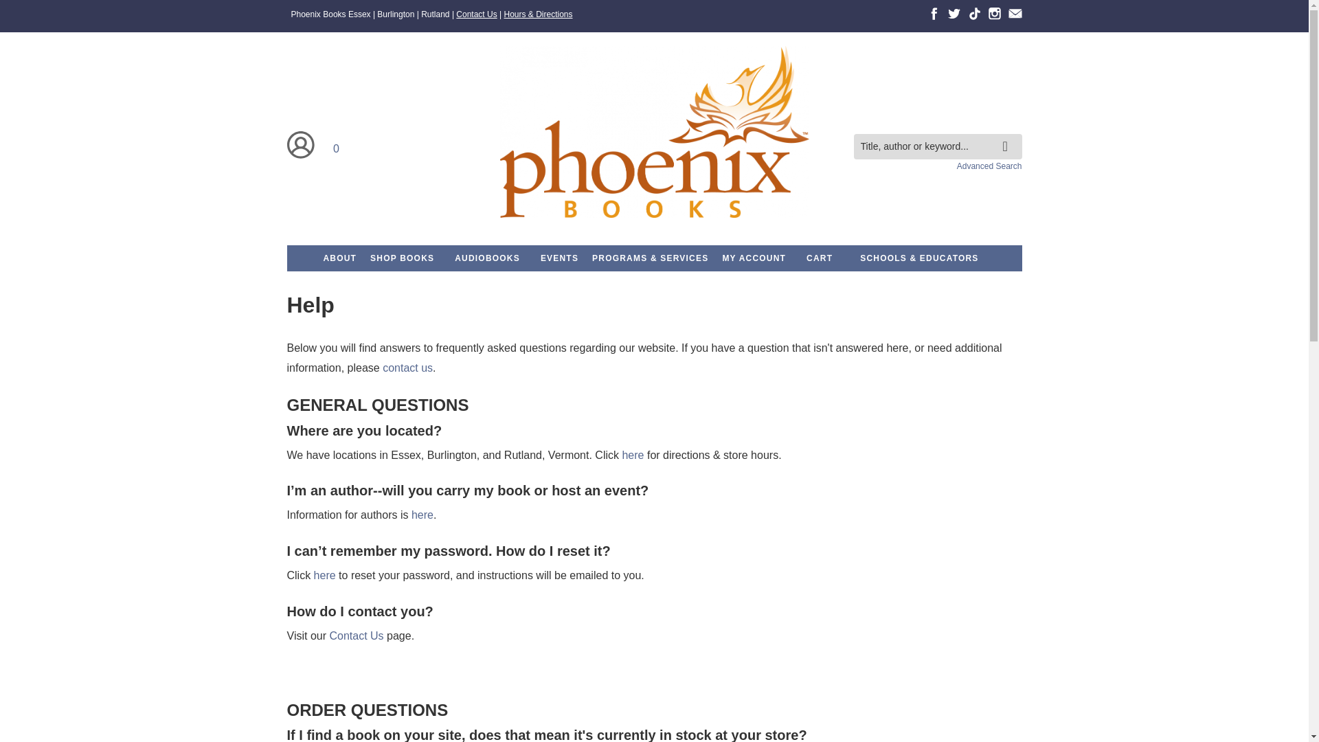 The image size is (1319, 742). Describe the element at coordinates (487, 258) in the screenshot. I see `AUDIOBOOKS` at that location.